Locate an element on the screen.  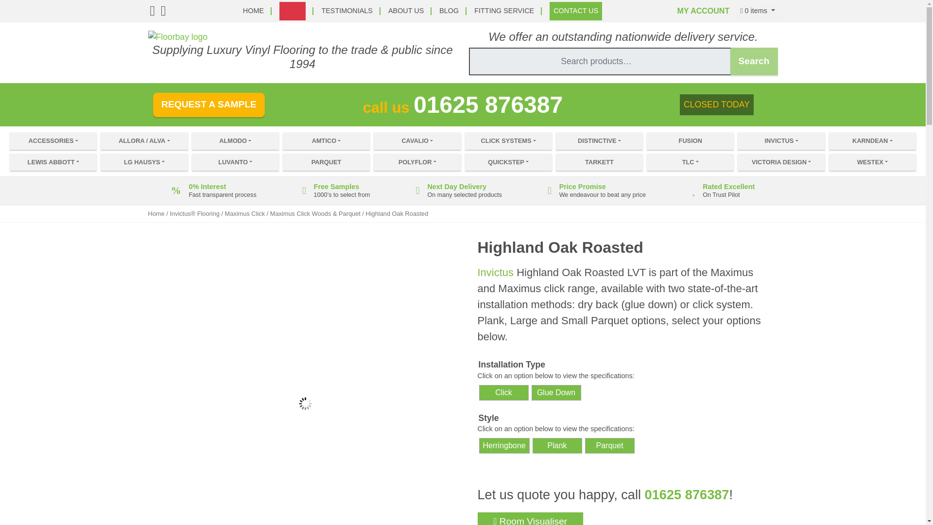
Sale is located at coordinates (293, 11).